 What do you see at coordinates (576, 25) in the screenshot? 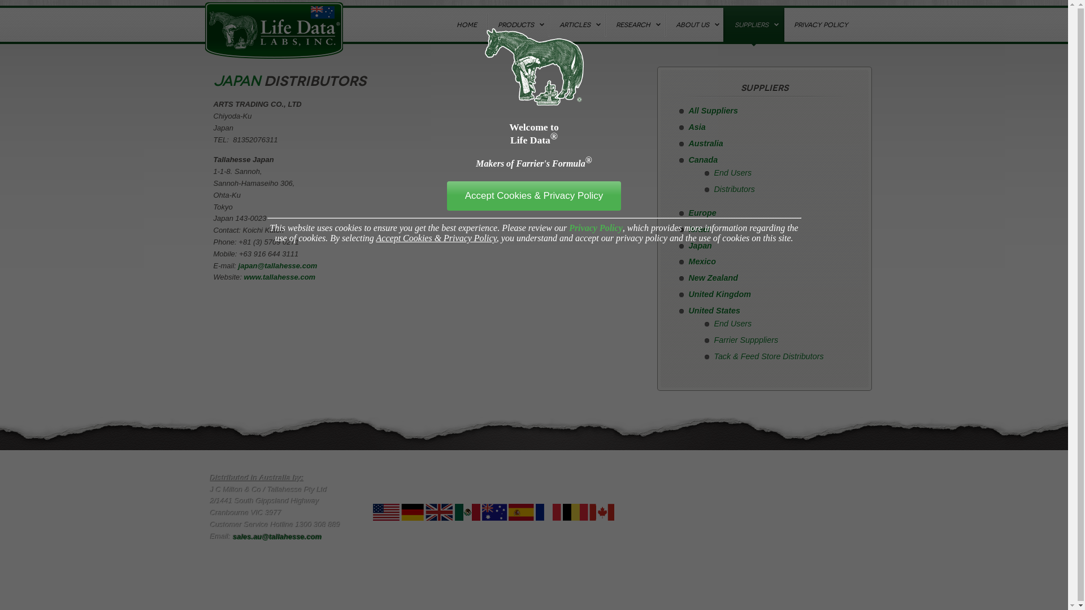
I see `ARTICLES` at bounding box center [576, 25].